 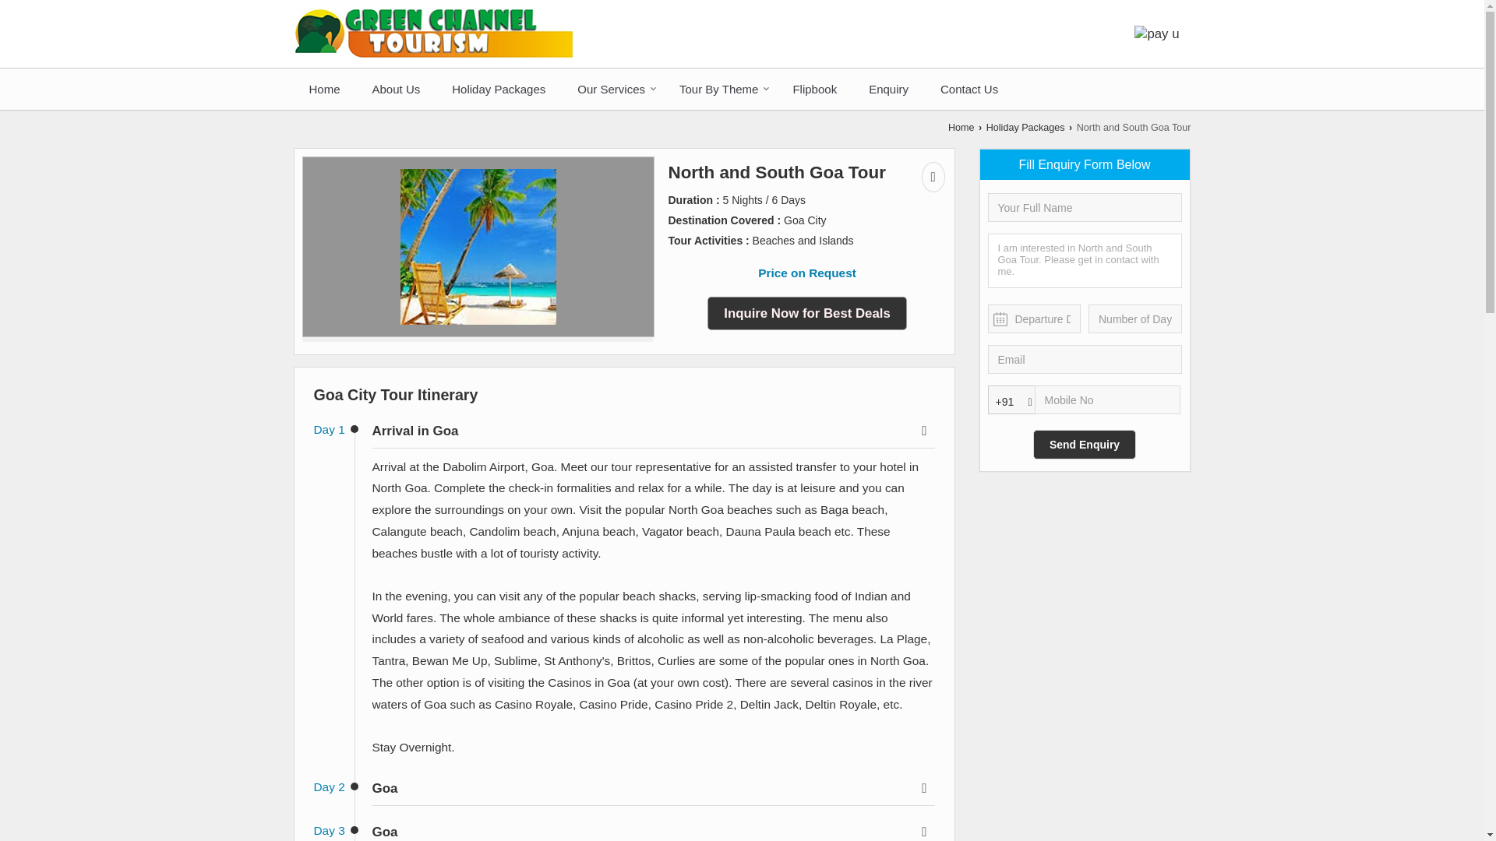 I want to click on pay u, so click(x=1156, y=33).